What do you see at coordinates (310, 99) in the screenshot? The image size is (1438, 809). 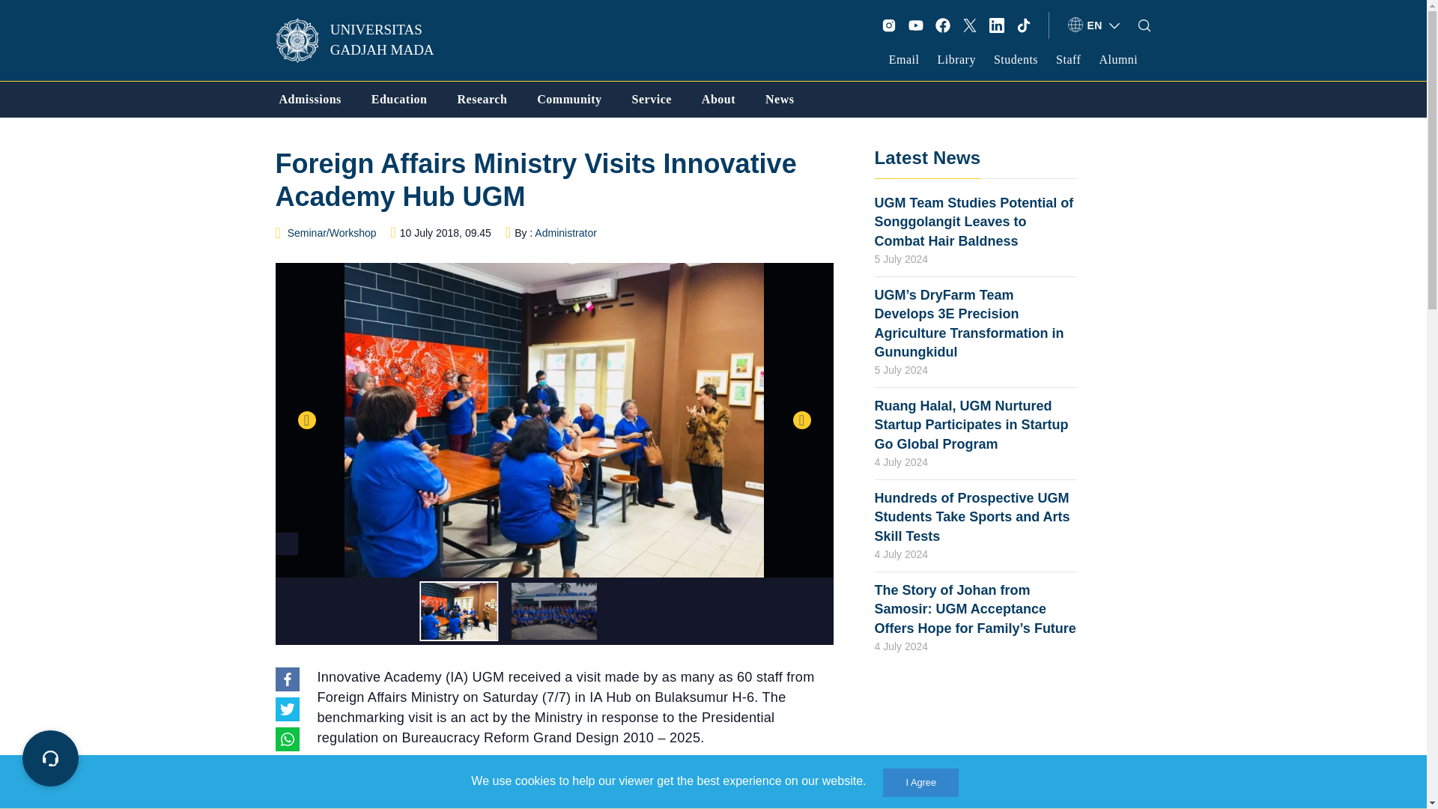 I see `Admissions` at bounding box center [310, 99].